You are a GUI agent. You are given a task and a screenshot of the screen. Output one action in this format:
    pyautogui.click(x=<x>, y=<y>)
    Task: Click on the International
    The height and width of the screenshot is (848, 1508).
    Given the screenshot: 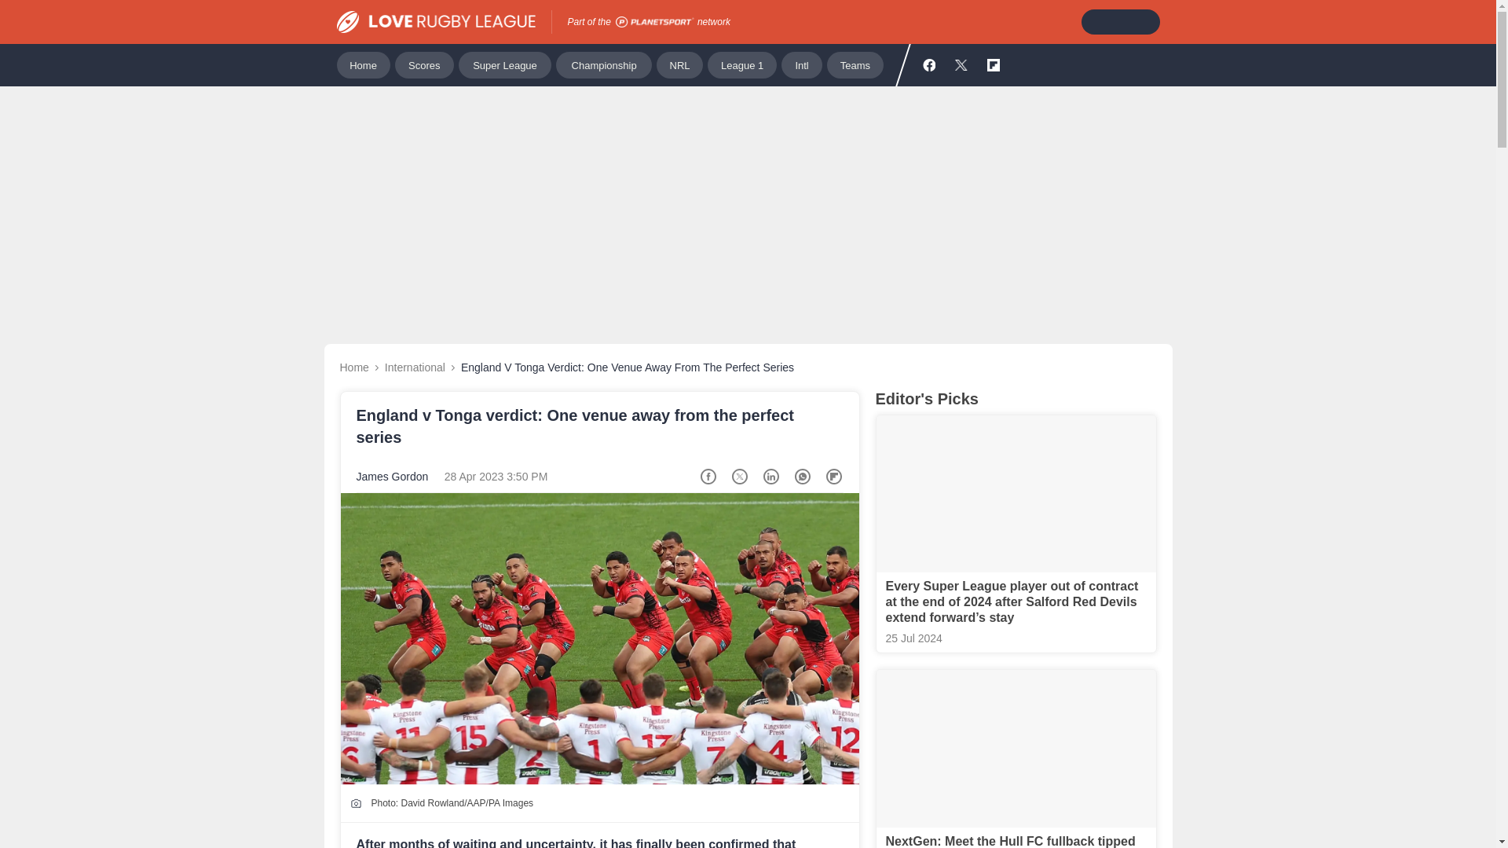 What is the action you would take?
    pyautogui.click(x=415, y=367)
    